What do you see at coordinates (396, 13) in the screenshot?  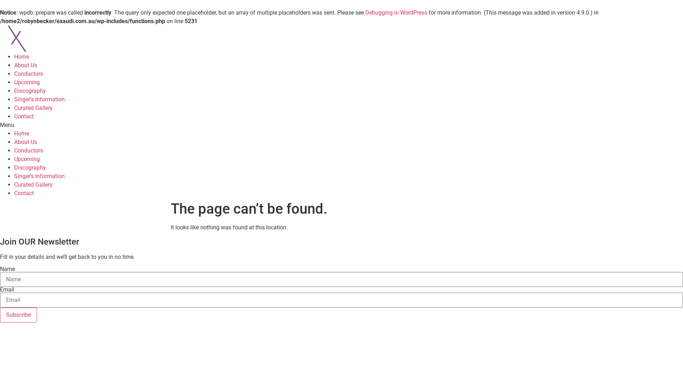 I see `Debugging in WordPress` at bounding box center [396, 13].